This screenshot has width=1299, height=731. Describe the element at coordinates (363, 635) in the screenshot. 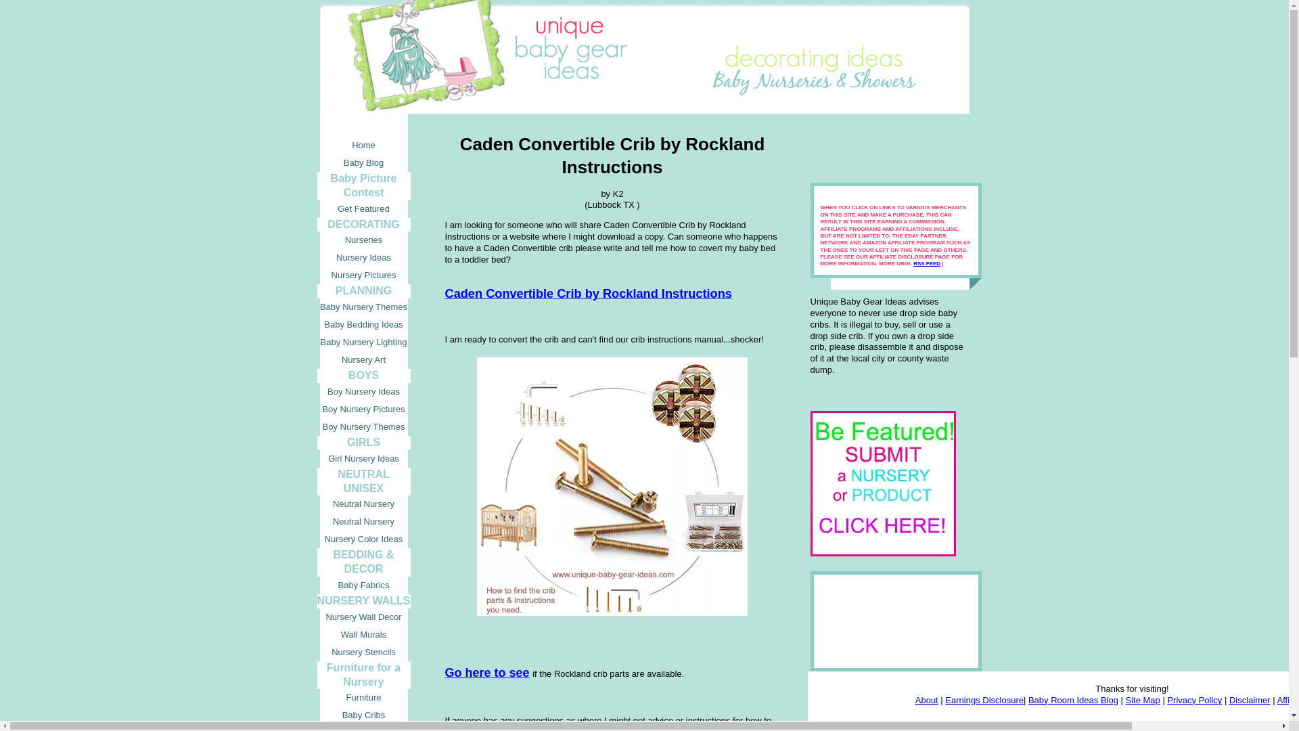

I see `Wall Murals` at that location.